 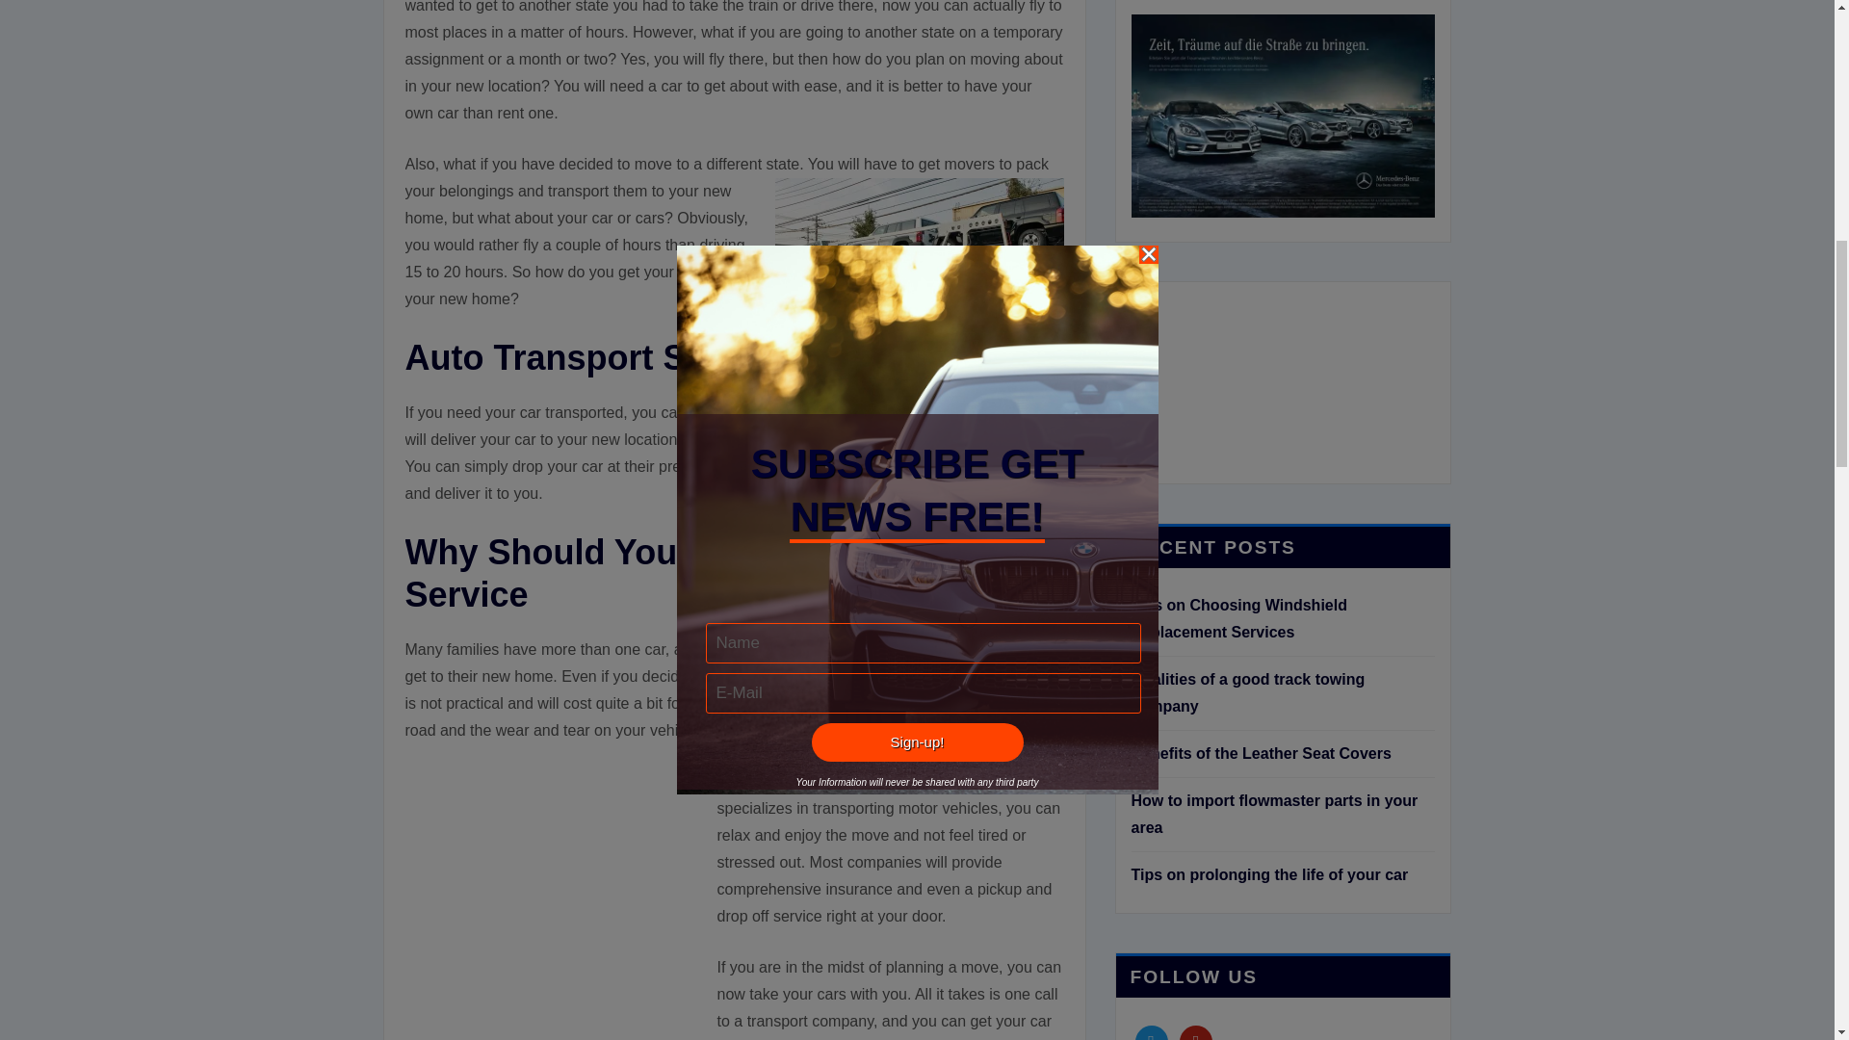 I want to click on How to import flowmaster parts in your area, so click(x=1273, y=814).